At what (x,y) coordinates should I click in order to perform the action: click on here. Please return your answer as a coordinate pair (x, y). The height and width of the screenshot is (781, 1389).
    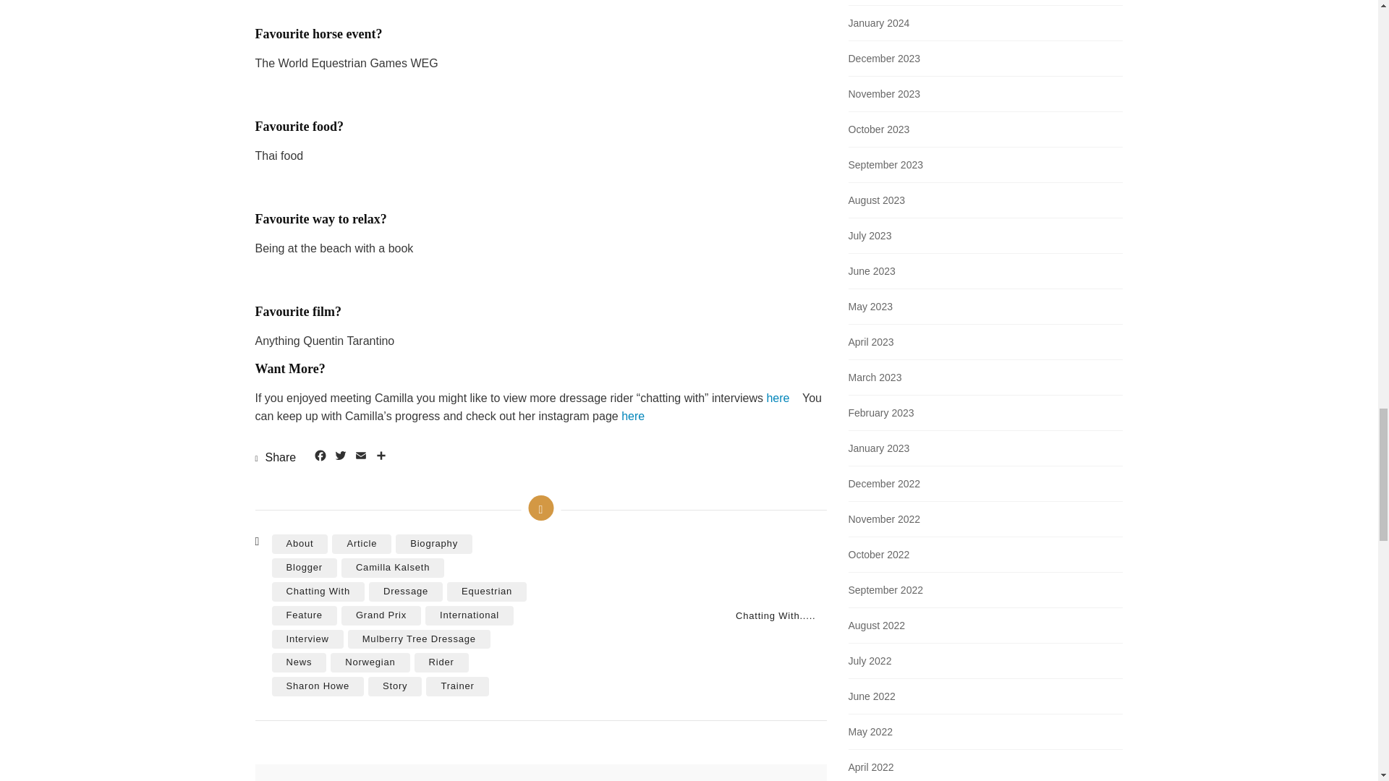
    Looking at the image, I should click on (777, 398).